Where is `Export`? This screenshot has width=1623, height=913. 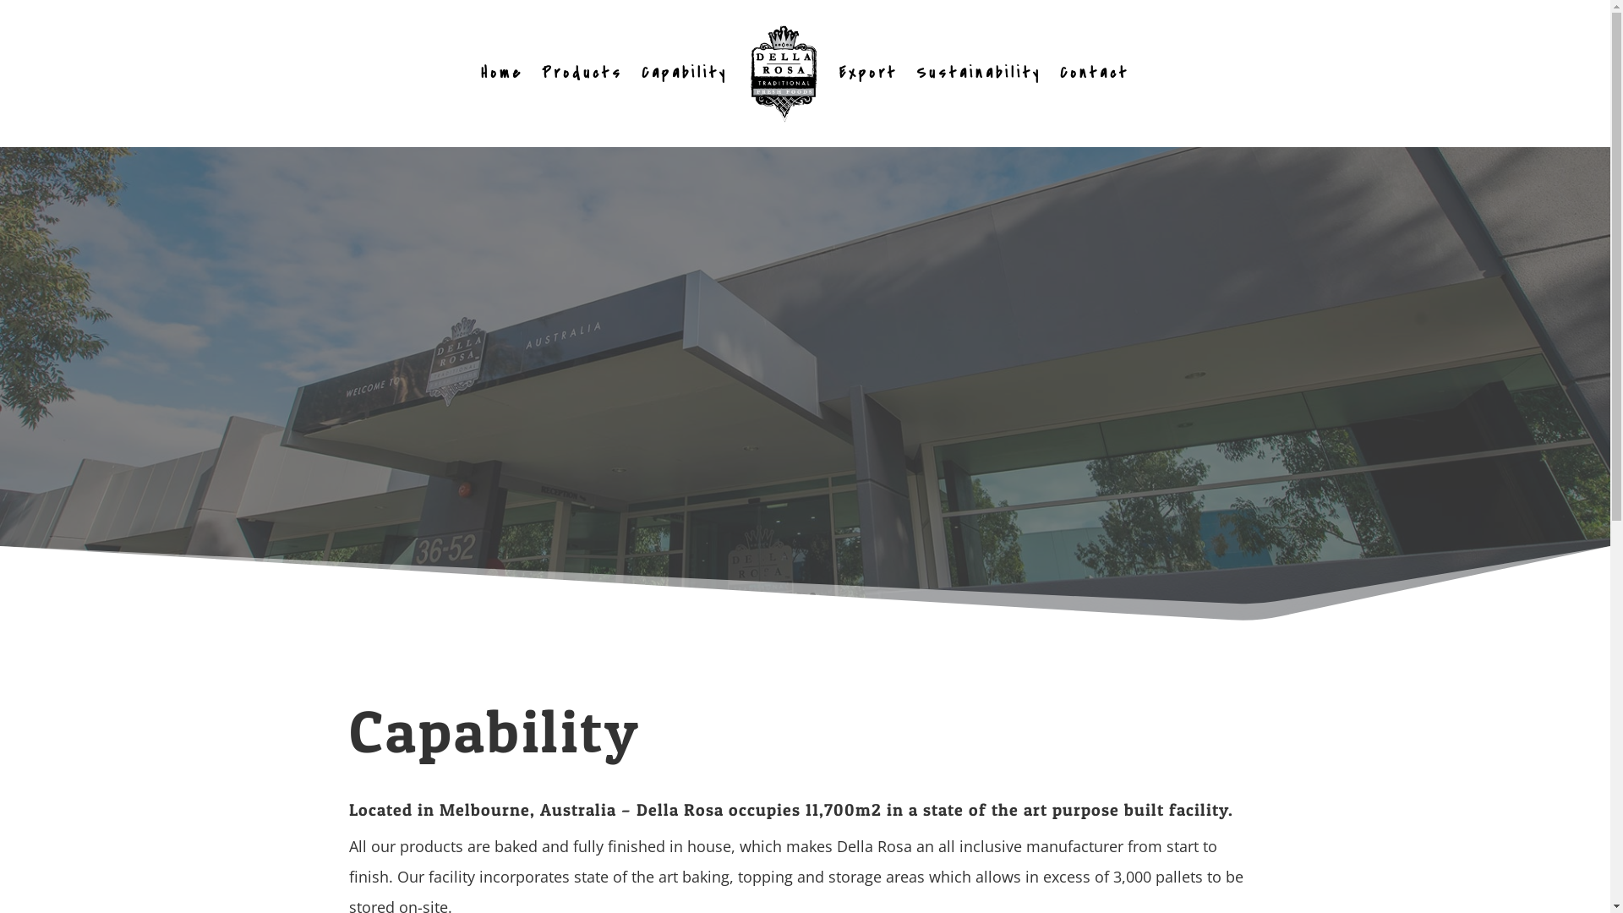
Export is located at coordinates (869, 74).